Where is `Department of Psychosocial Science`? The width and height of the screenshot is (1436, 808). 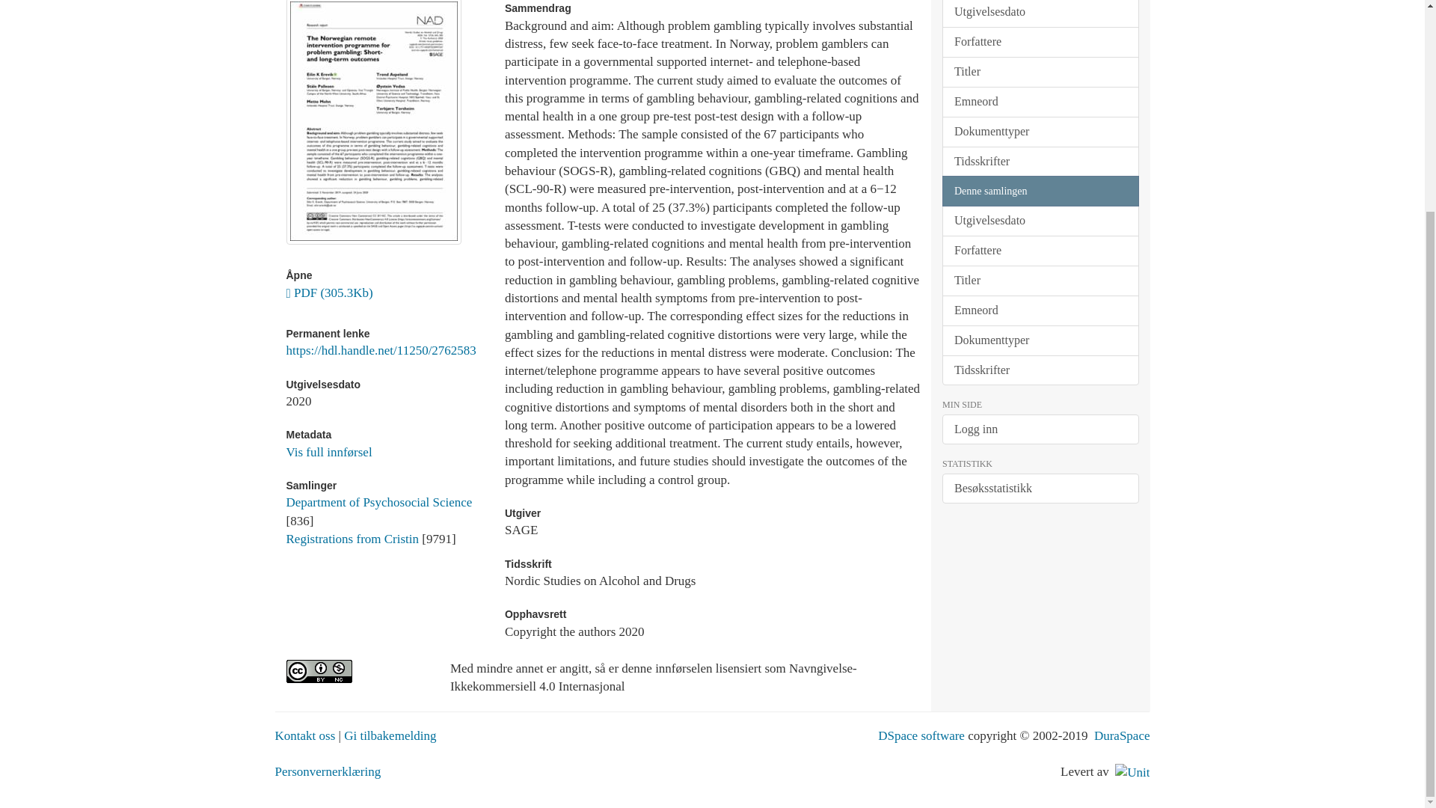 Department of Psychosocial Science is located at coordinates (378, 503).